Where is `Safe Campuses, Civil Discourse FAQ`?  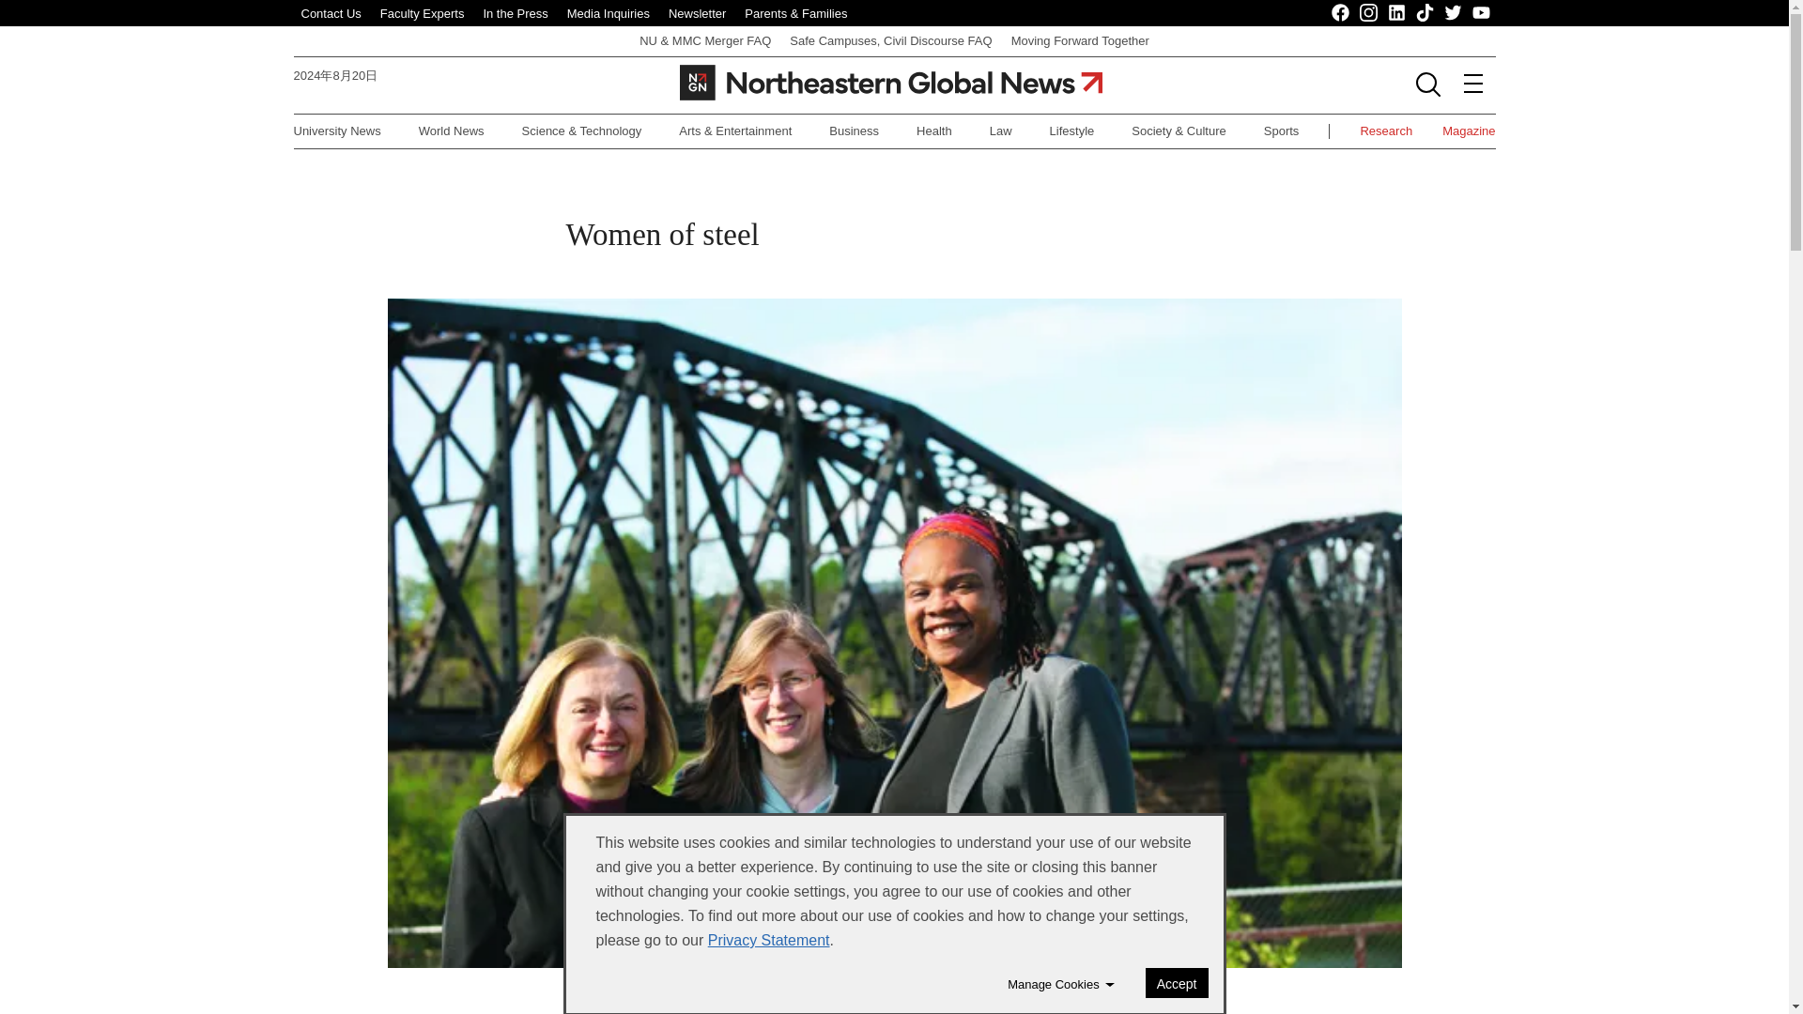
Safe Campuses, Civil Discourse FAQ is located at coordinates (890, 39).